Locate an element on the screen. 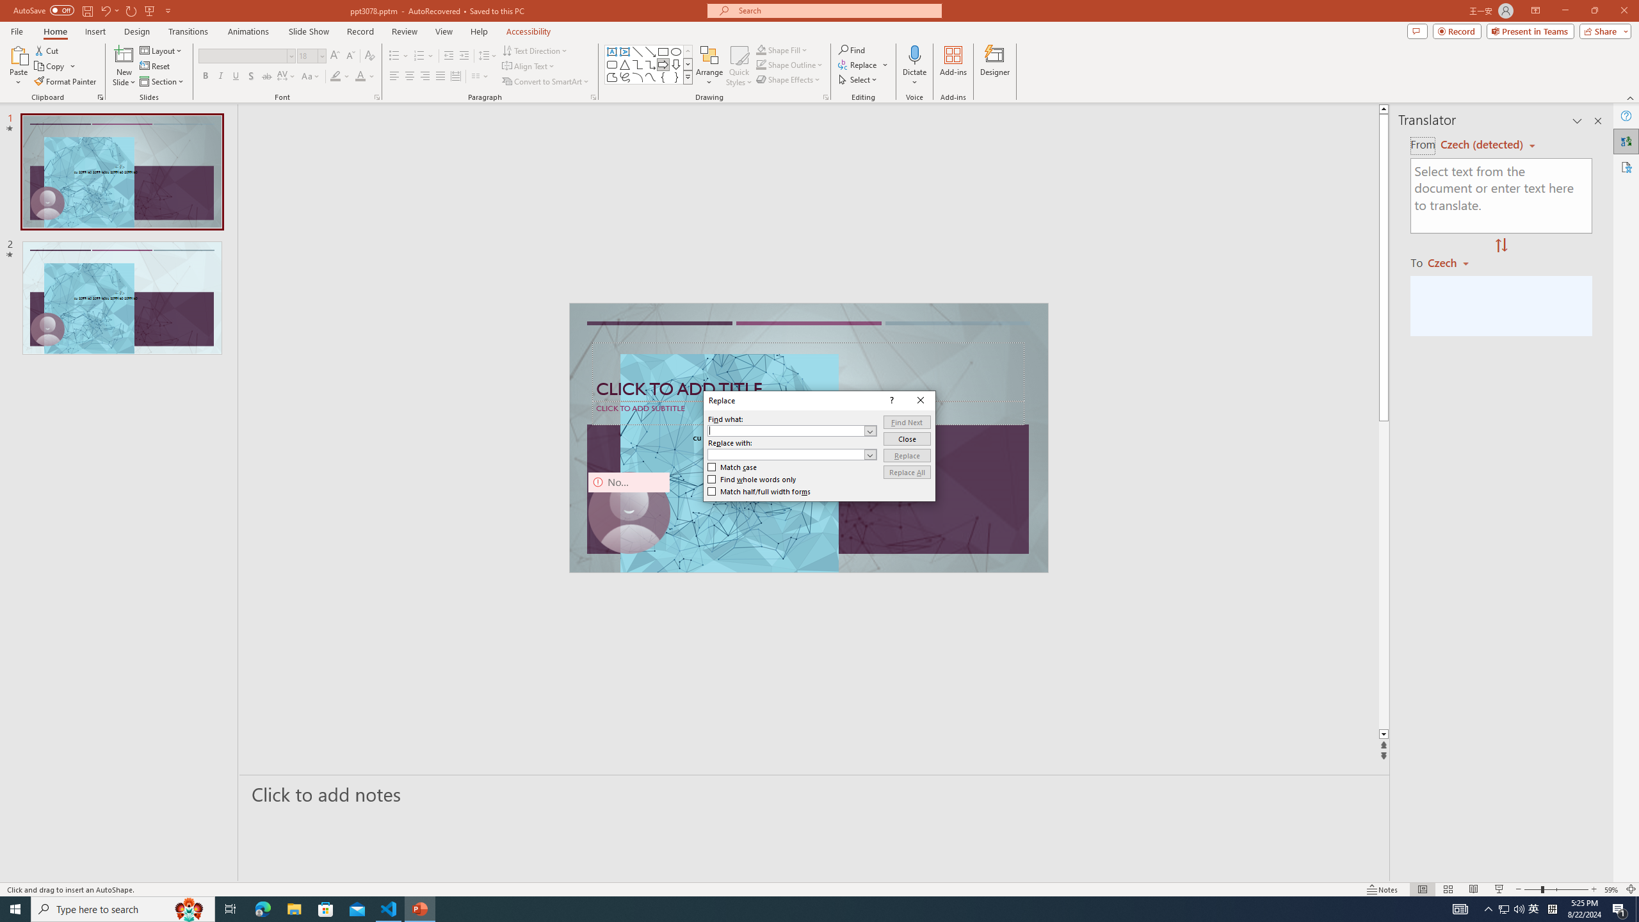 Image resolution: width=1639 pixels, height=922 pixels. Office Clipboard... is located at coordinates (100, 97).